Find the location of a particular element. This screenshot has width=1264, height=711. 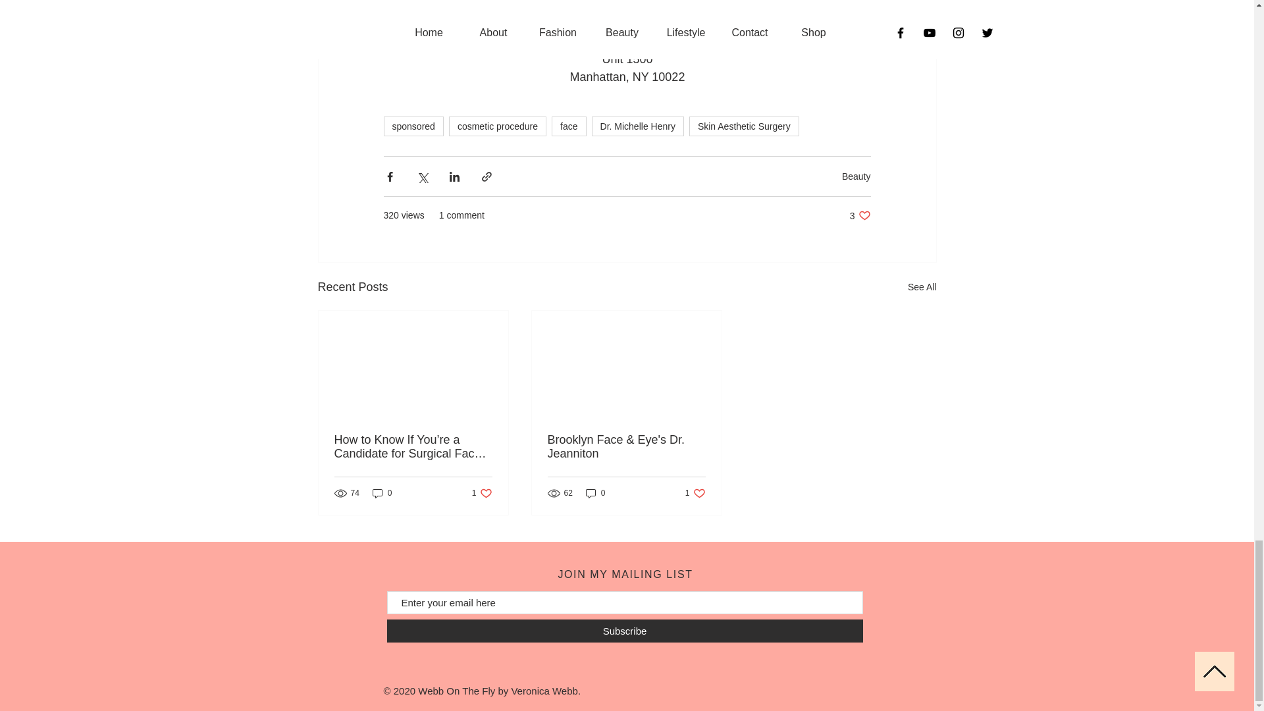

Skin Aesthetic Surgery is located at coordinates (625, 631).